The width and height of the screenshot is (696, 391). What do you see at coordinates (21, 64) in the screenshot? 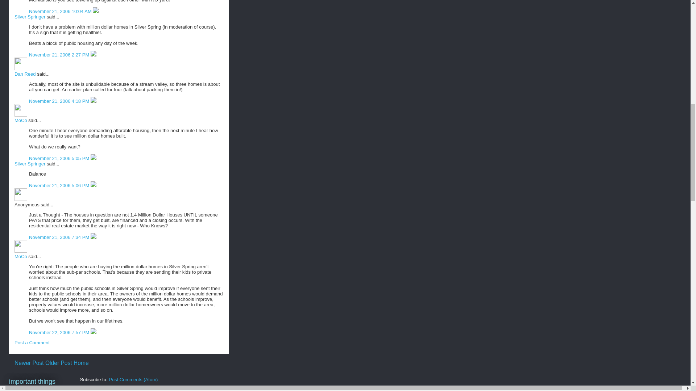
I see `Dan Reed` at bounding box center [21, 64].